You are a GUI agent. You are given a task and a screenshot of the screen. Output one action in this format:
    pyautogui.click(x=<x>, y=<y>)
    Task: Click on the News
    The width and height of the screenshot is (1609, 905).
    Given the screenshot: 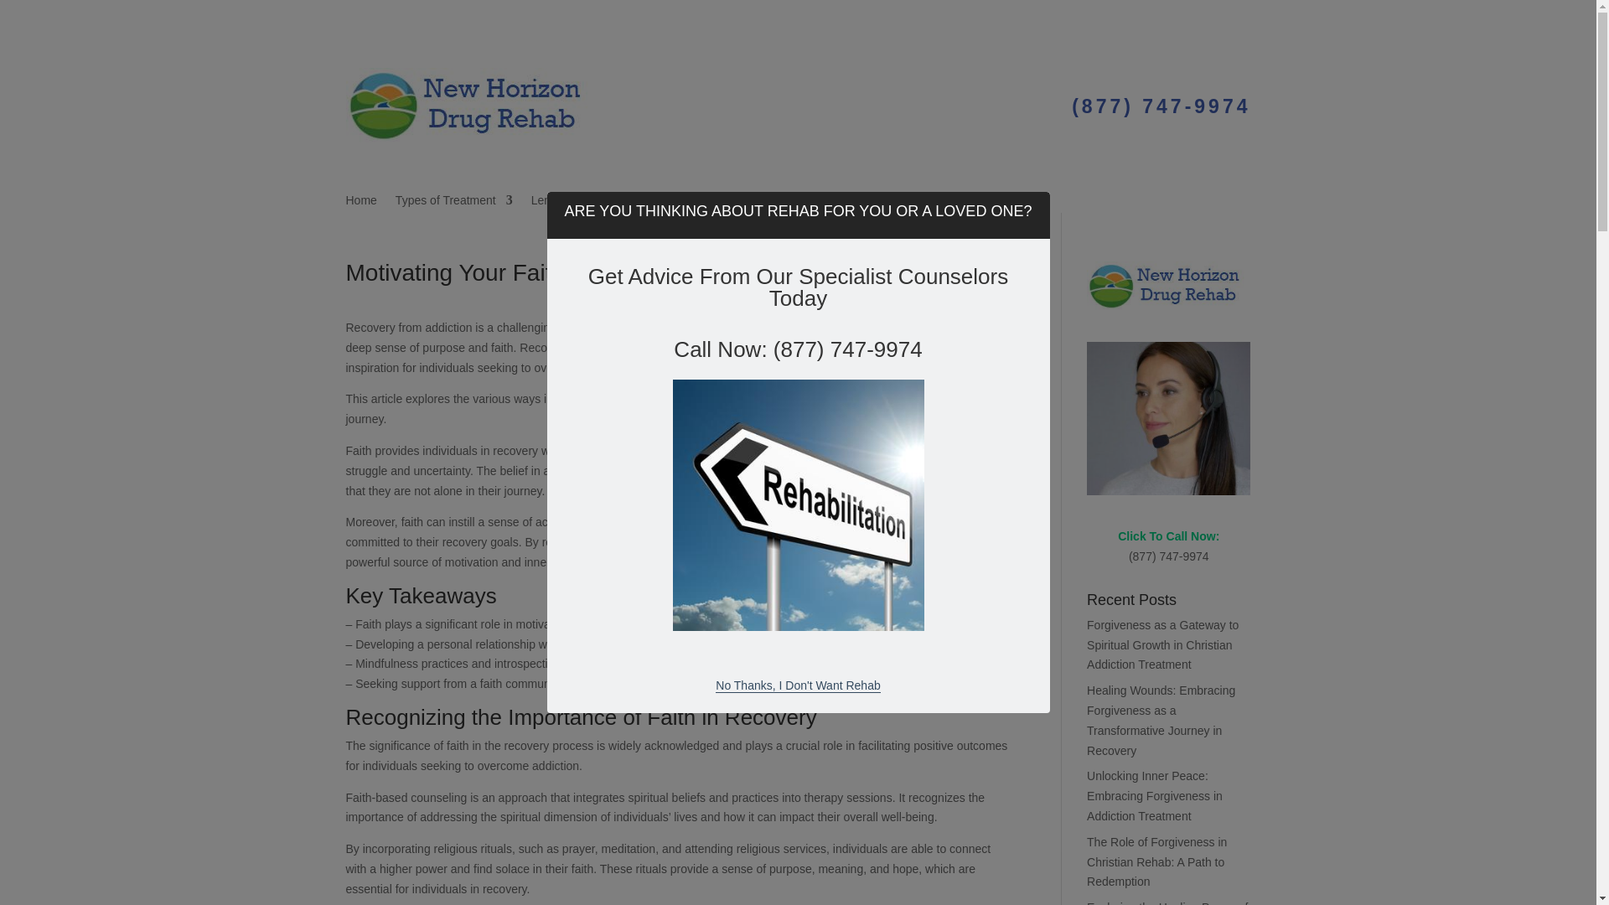 What is the action you would take?
    pyautogui.click(x=848, y=203)
    